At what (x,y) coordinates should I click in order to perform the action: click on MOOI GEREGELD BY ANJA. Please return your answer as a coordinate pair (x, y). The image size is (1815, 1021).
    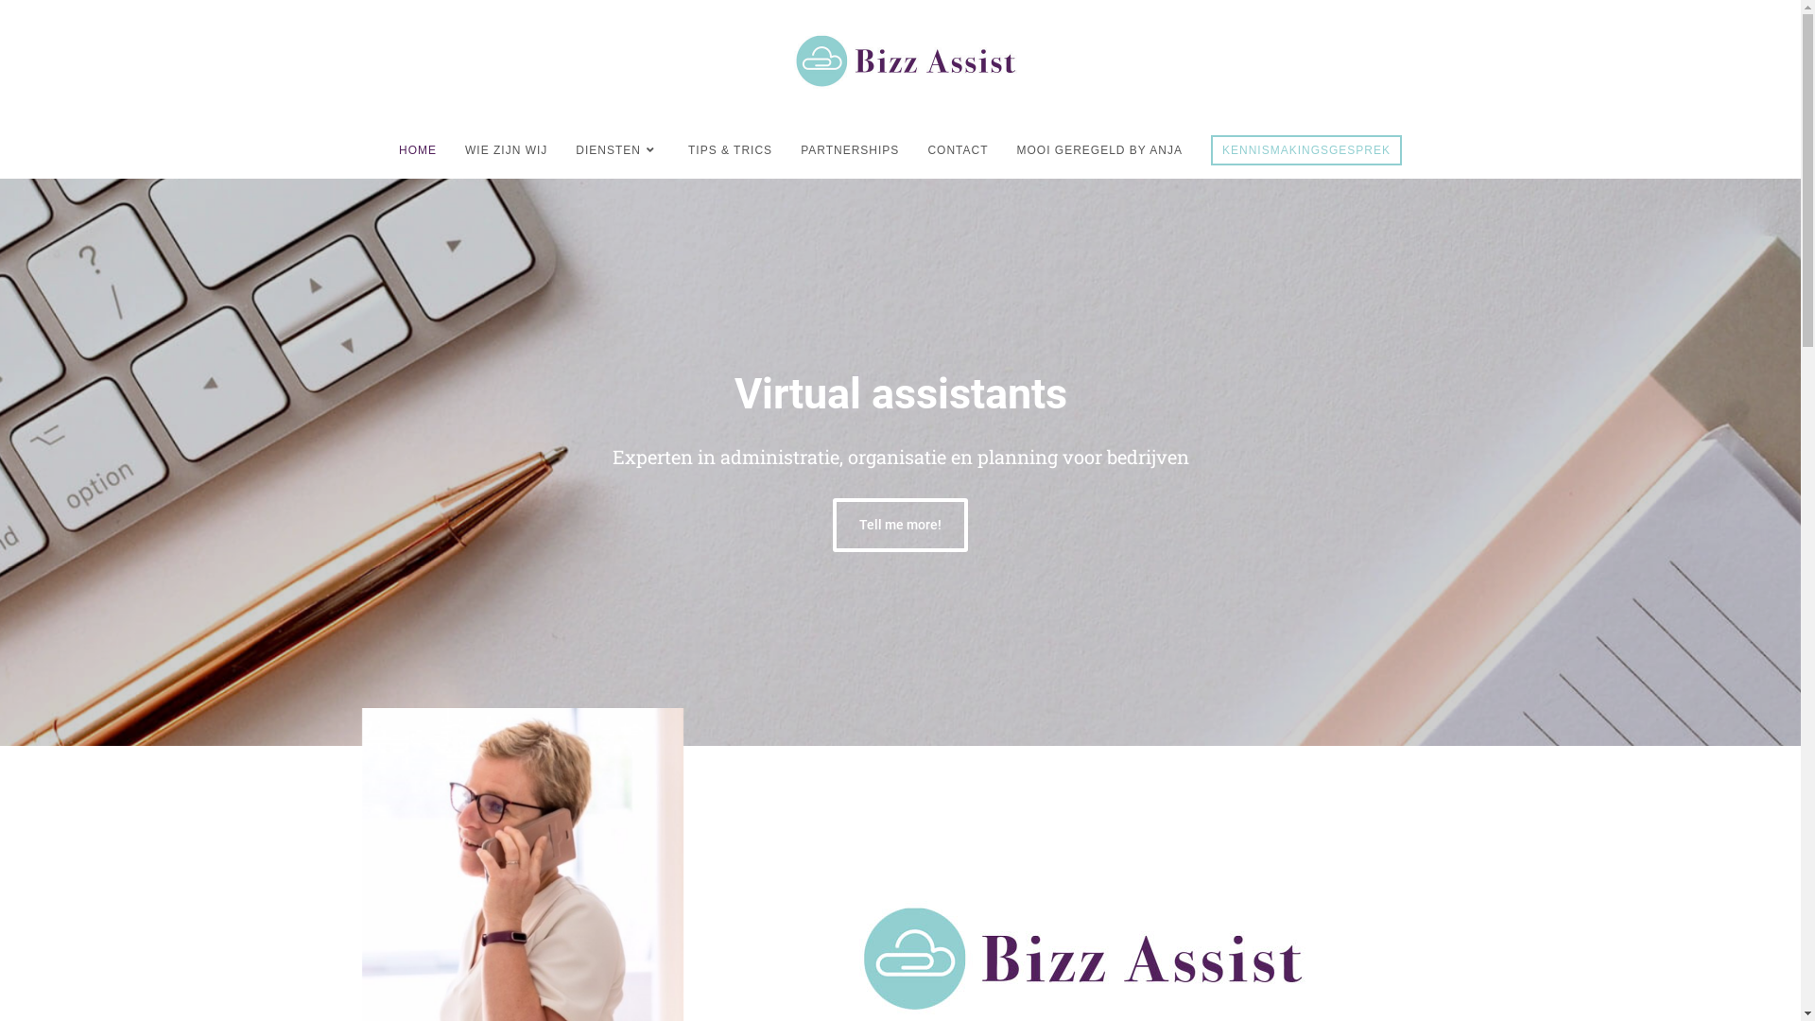
    Looking at the image, I should click on (1099, 150).